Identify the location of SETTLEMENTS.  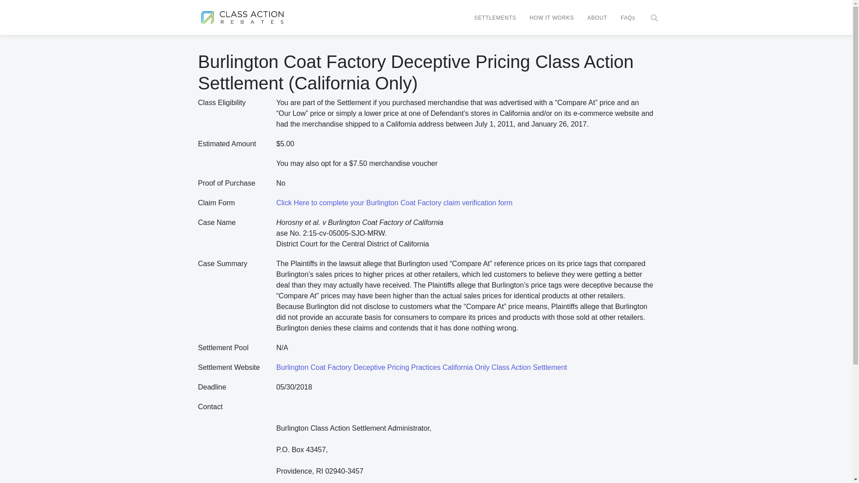
(495, 18).